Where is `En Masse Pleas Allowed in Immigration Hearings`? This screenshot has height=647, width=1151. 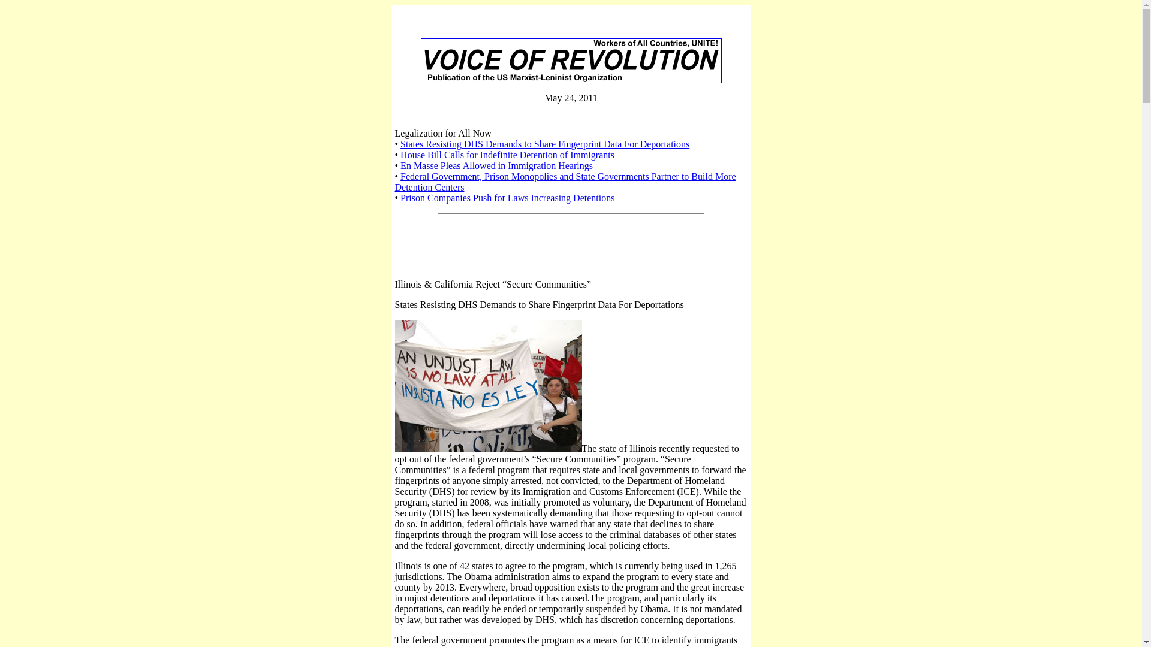
En Masse Pleas Allowed in Immigration Hearings is located at coordinates (496, 165).